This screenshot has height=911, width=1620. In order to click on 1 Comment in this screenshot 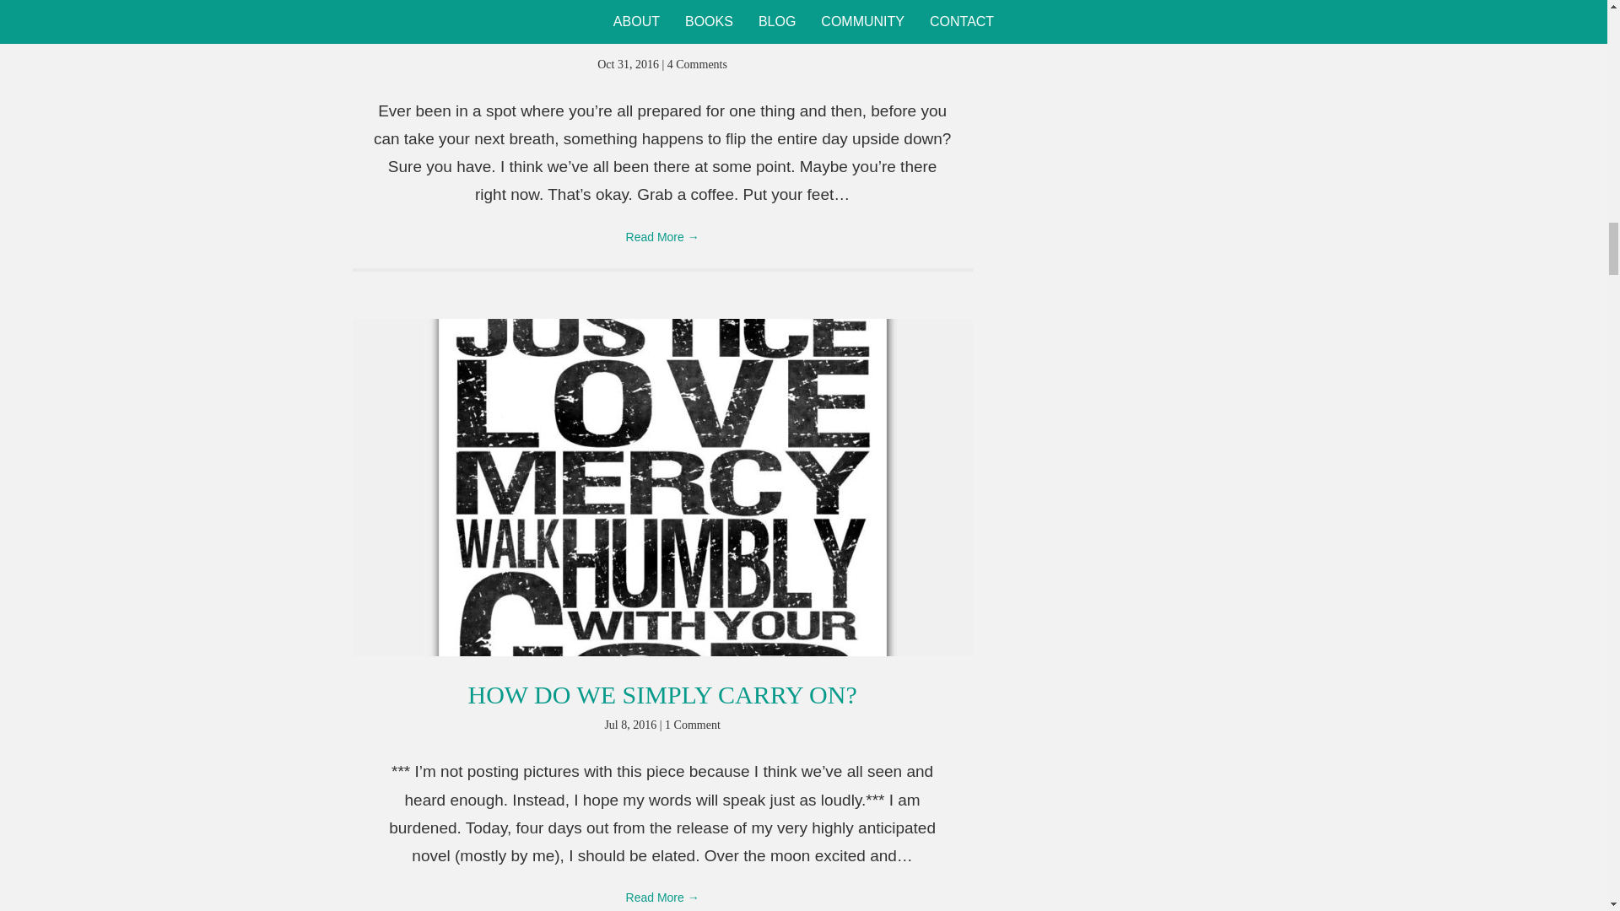, I will do `click(692, 725)`.